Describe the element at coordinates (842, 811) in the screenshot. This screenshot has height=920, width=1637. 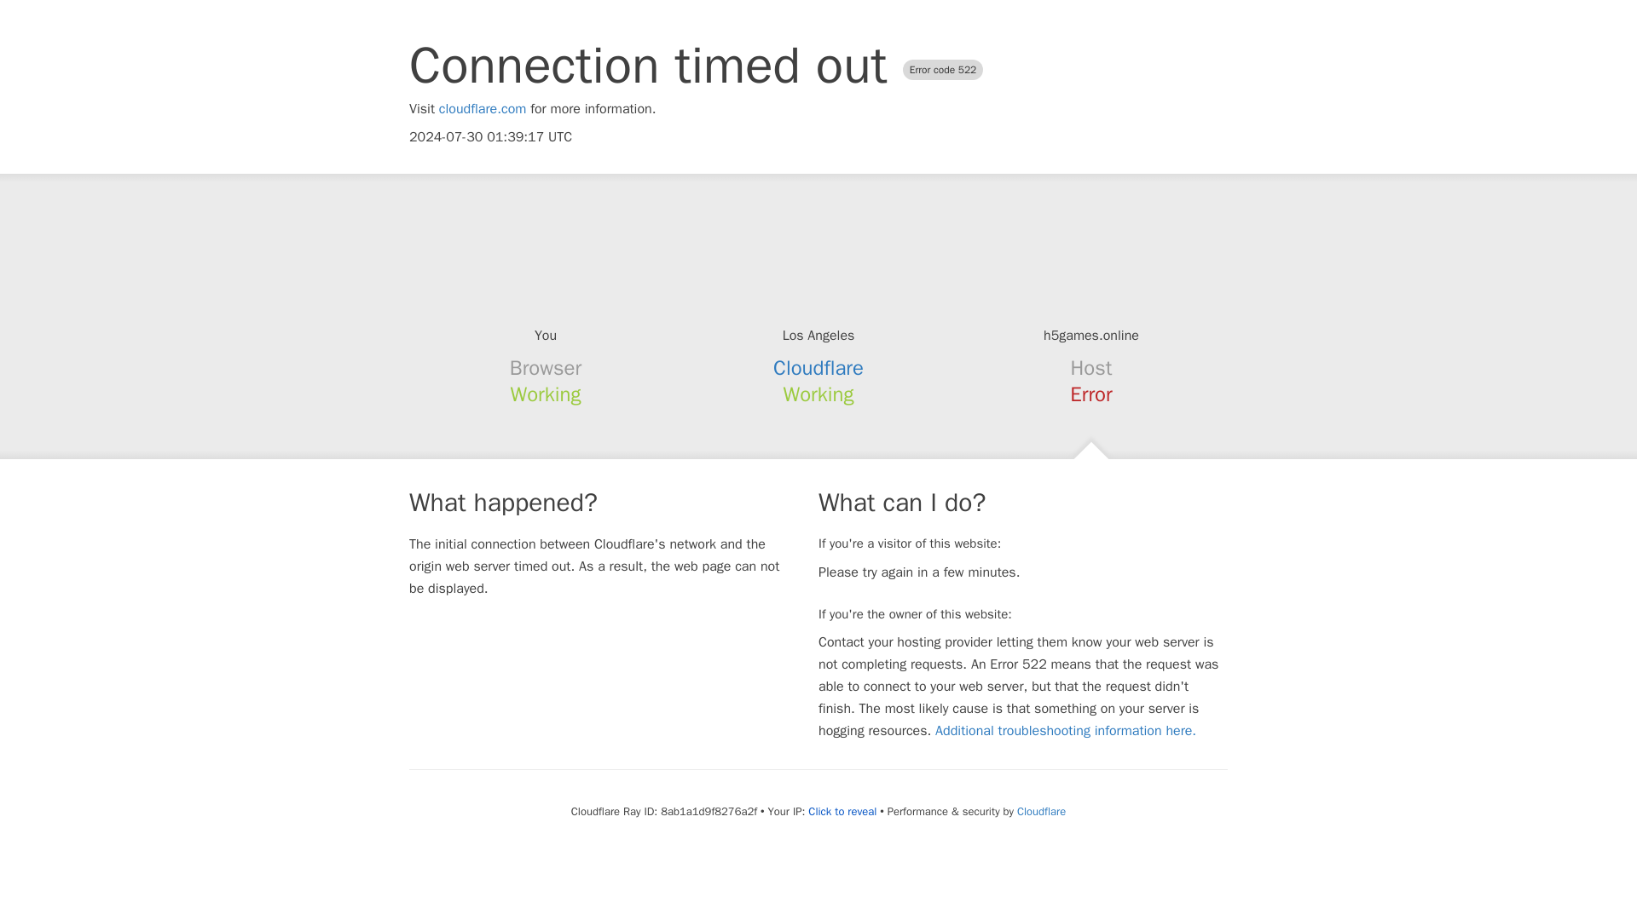
I see `Click to reveal` at that location.